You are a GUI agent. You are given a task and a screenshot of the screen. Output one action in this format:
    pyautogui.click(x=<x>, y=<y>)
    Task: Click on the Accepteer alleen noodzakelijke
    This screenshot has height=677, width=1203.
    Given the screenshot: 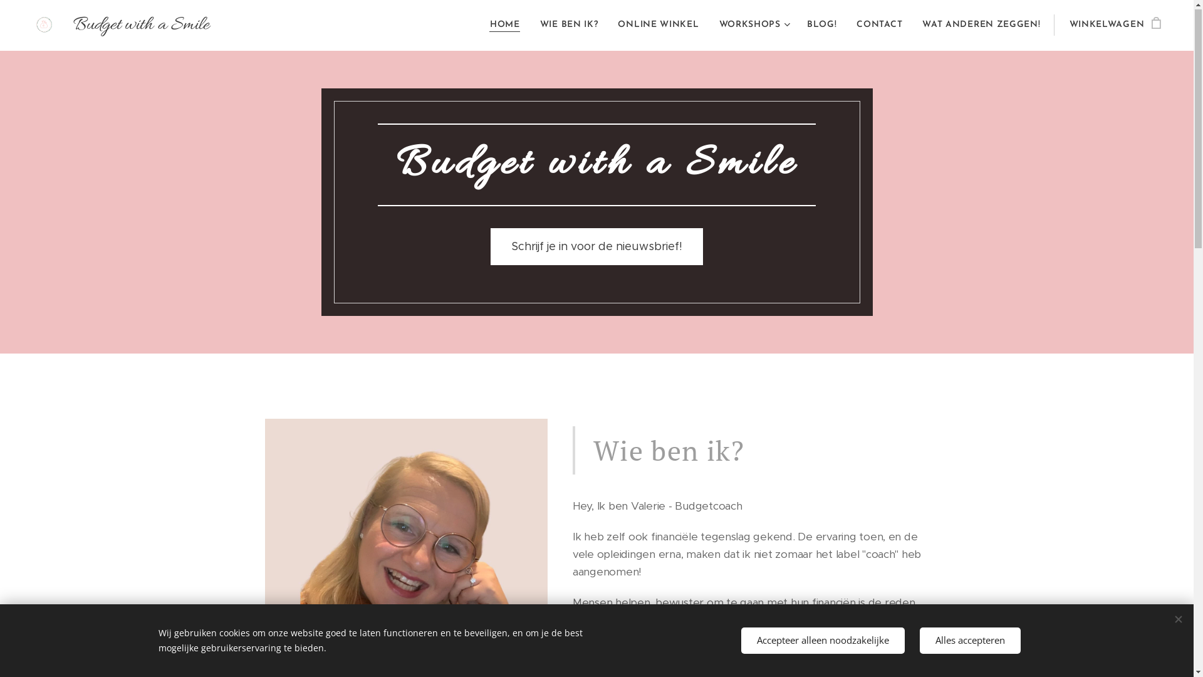 What is the action you would take?
    pyautogui.click(x=822, y=641)
    